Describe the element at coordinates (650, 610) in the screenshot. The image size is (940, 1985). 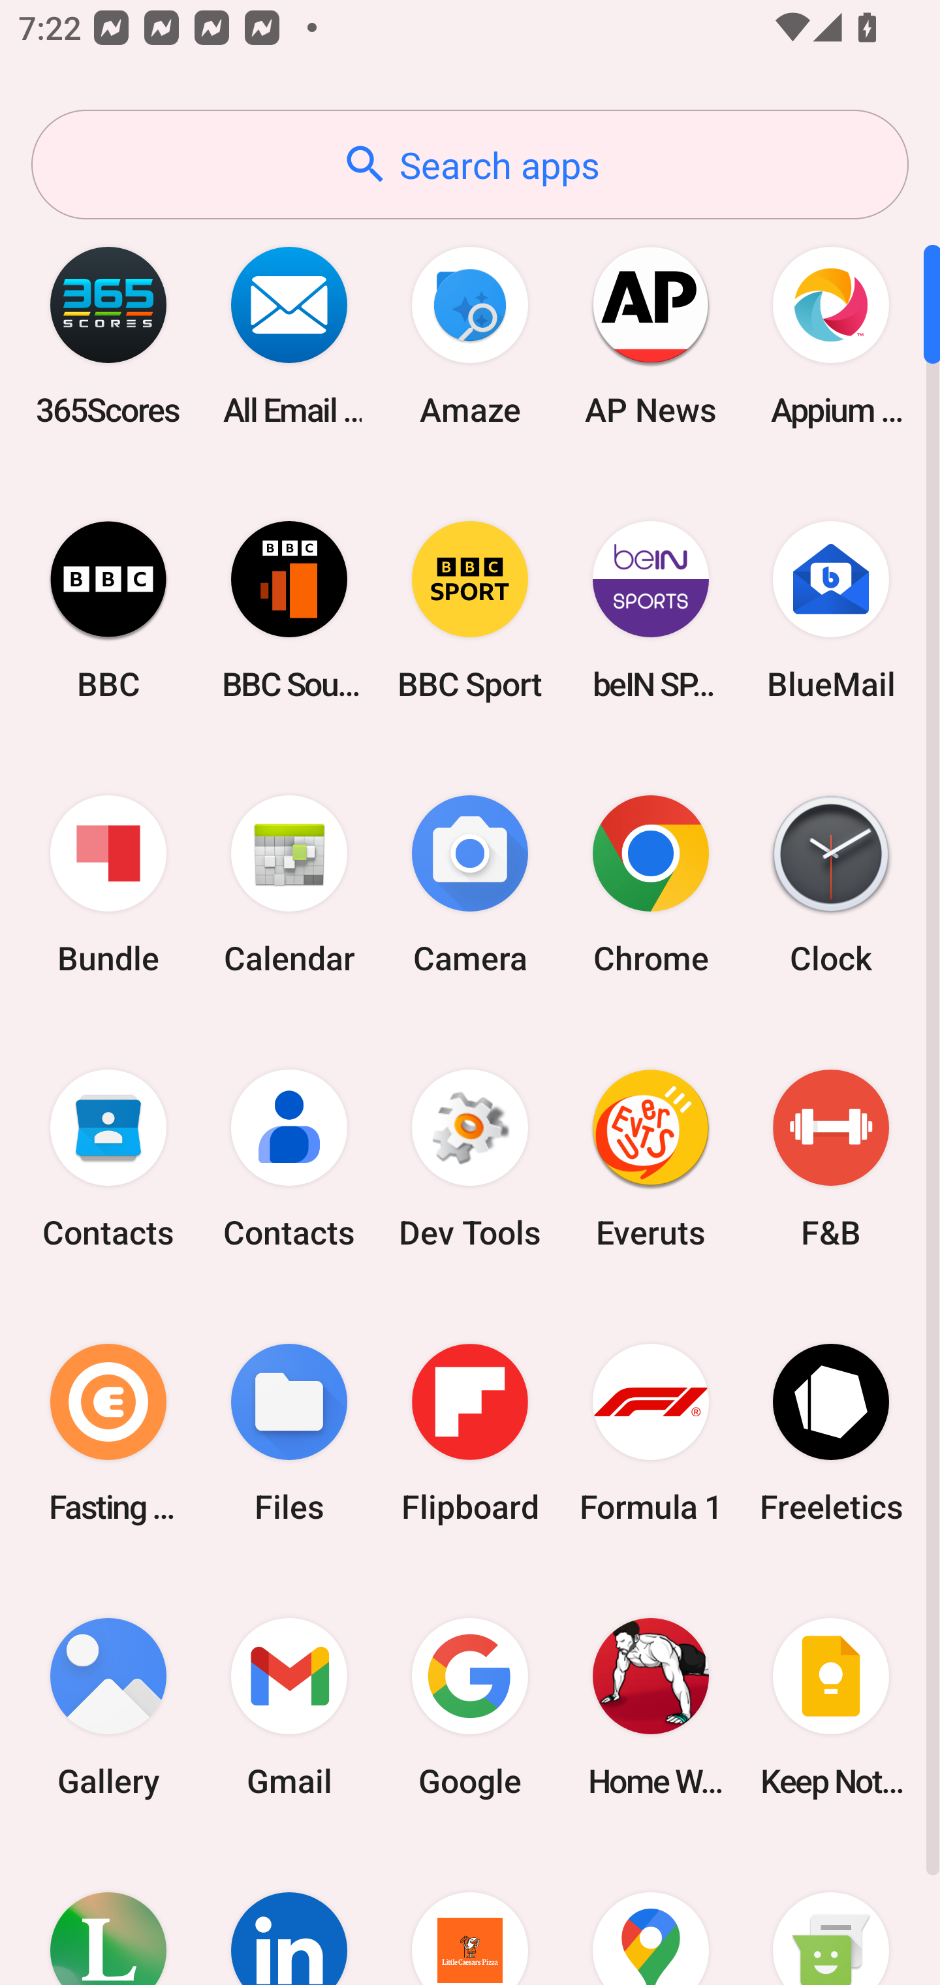
I see `beIN SPORTS` at that location.